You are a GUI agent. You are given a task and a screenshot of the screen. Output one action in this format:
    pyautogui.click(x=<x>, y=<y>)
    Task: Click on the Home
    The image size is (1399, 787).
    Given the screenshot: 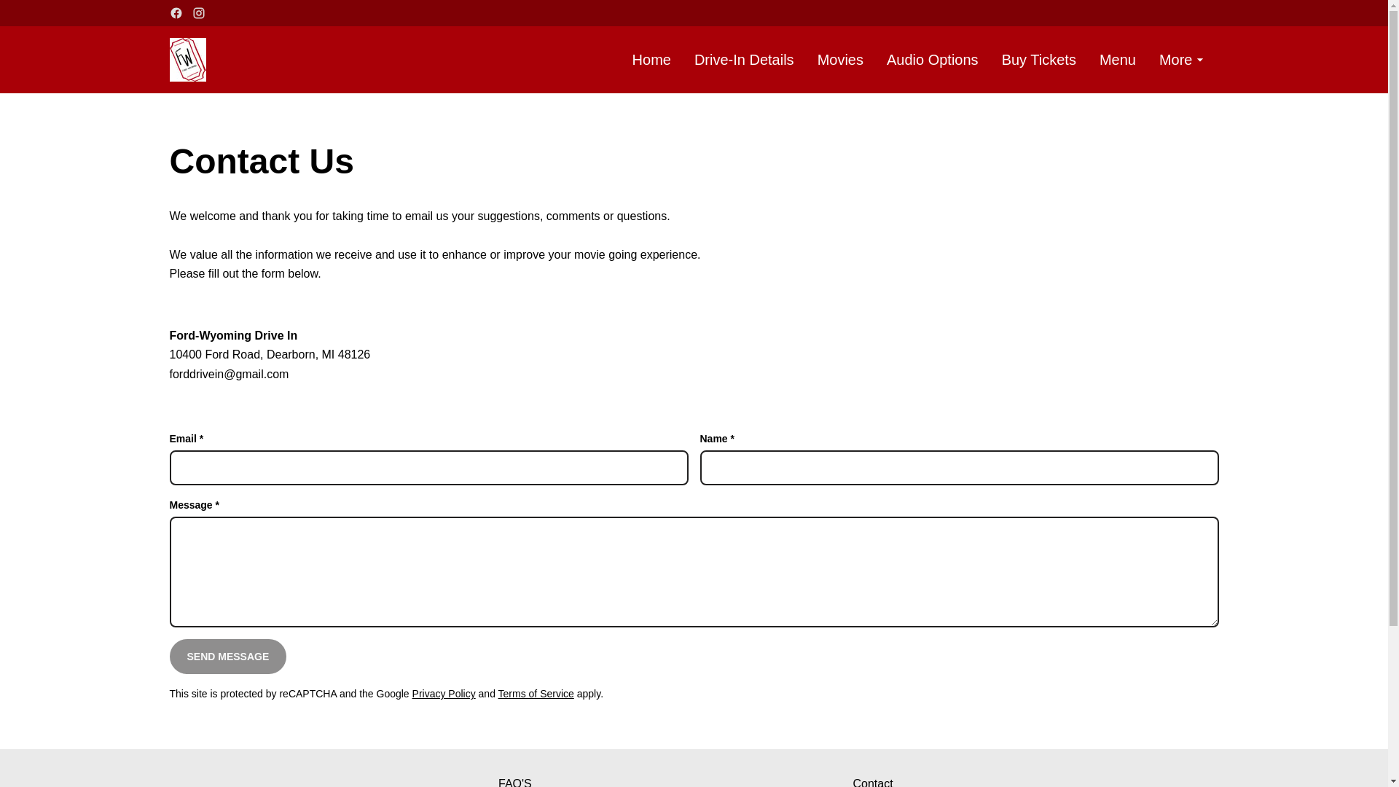 What is the action you would take?
    pyautogui.click(x=651, y=60)
    